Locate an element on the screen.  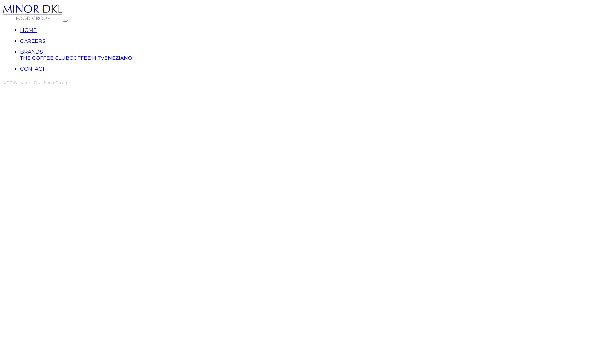
CONTACT is located at coordinates (33, 69).